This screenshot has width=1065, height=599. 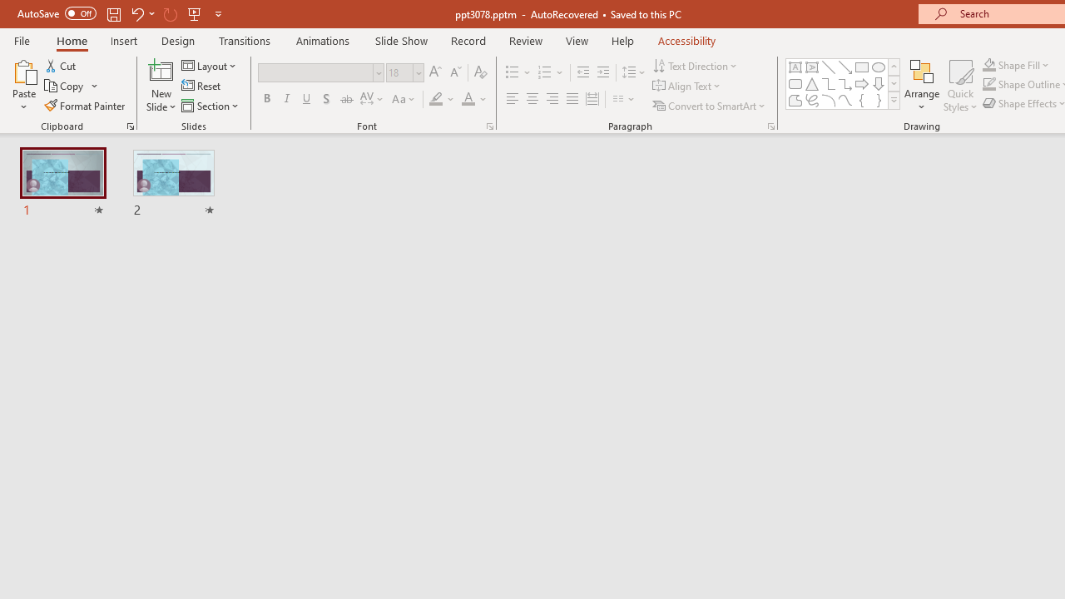 I want to click on Explorer Section: workspace, so click(x=275, y=306).